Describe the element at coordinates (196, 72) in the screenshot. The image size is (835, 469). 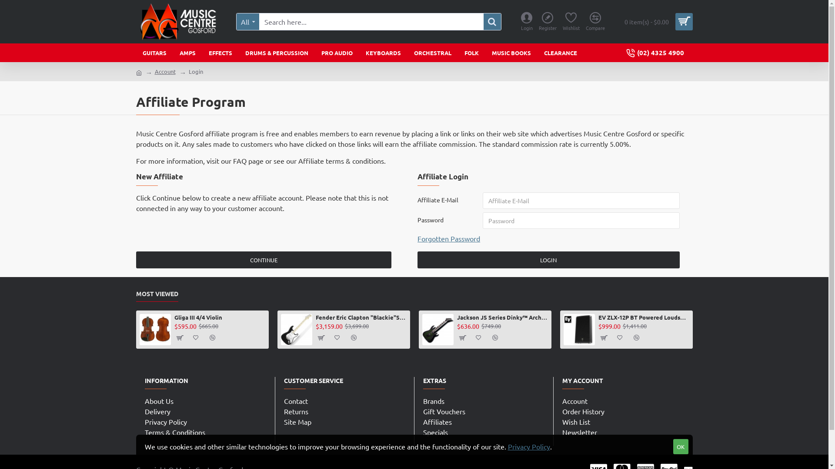
I see `Login` at that location.